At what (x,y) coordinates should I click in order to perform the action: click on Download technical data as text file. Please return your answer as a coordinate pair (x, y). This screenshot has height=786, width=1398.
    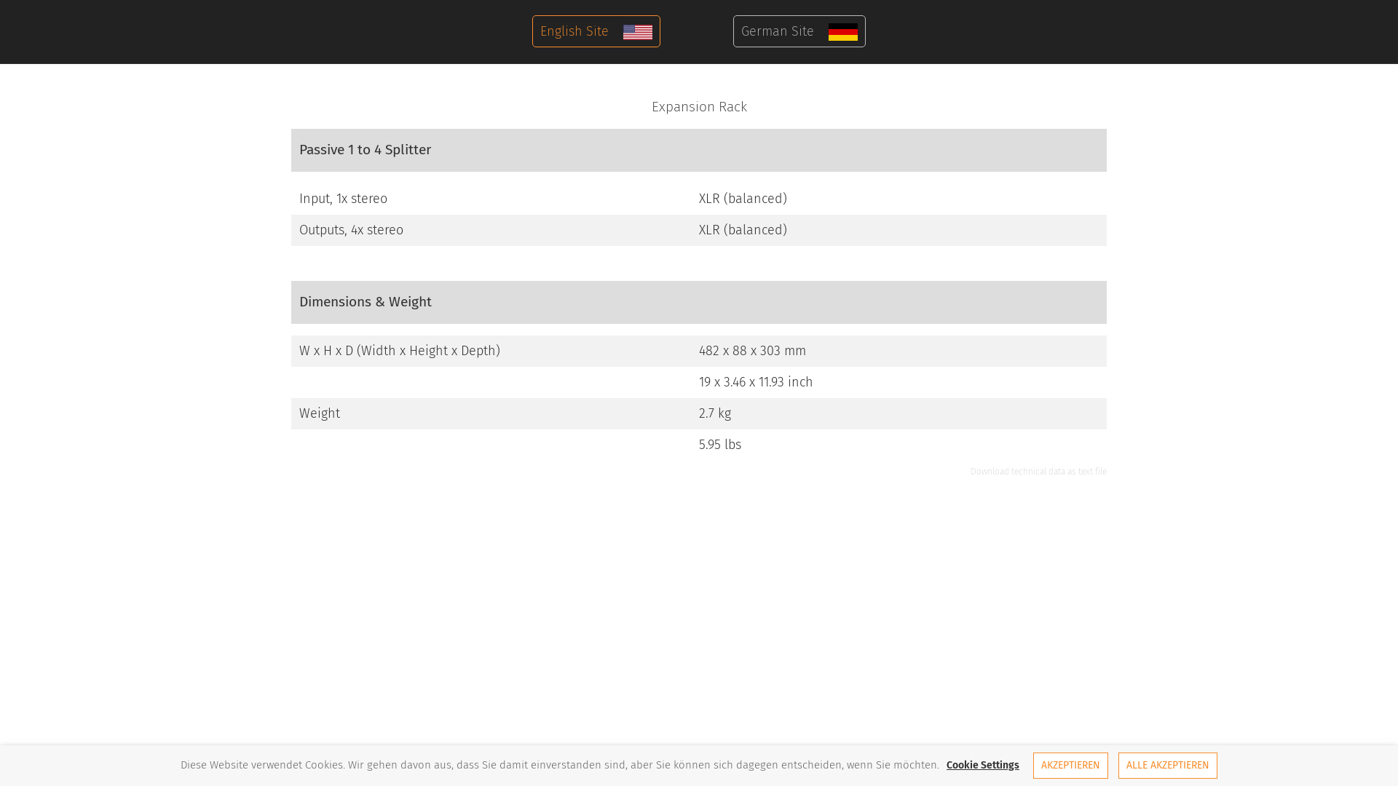
    Looking at the image, I should click on (1038, 472).